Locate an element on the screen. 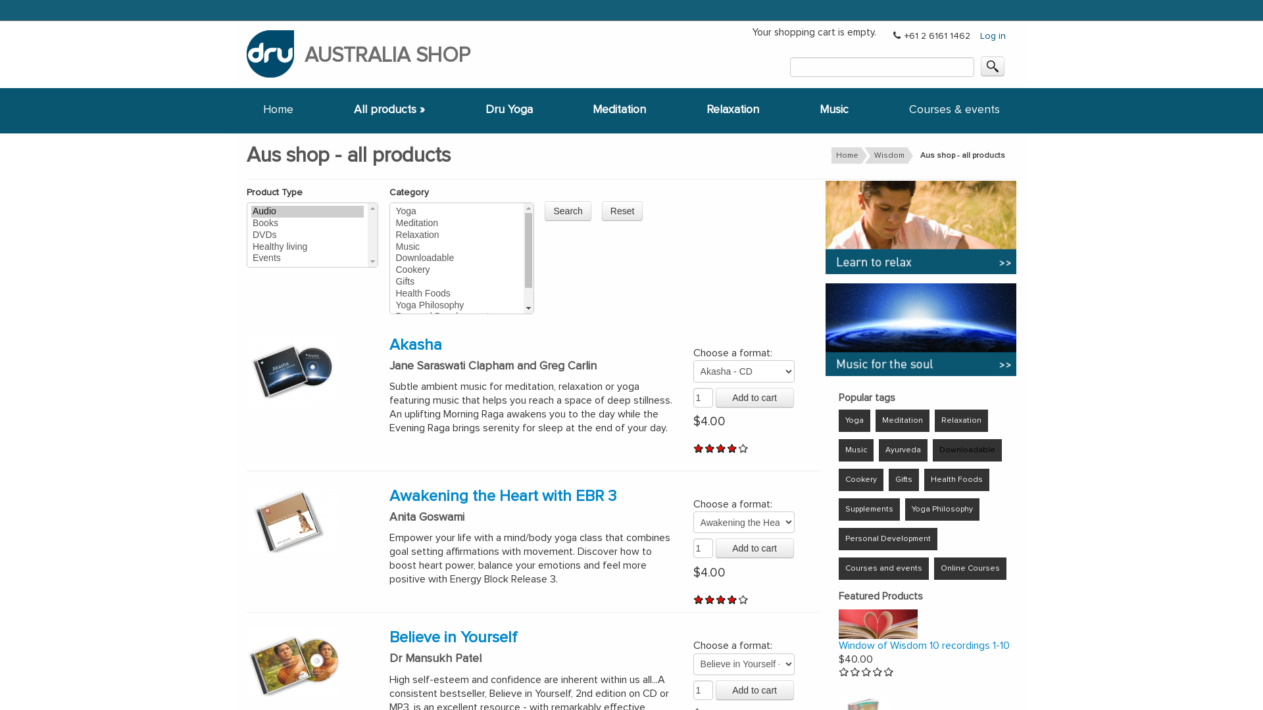 Image resolution: width=1263 pixels, height=710 pixels. Give Awakening the Heart with EBR 3 3/5 is located at coordinates (721, 600).